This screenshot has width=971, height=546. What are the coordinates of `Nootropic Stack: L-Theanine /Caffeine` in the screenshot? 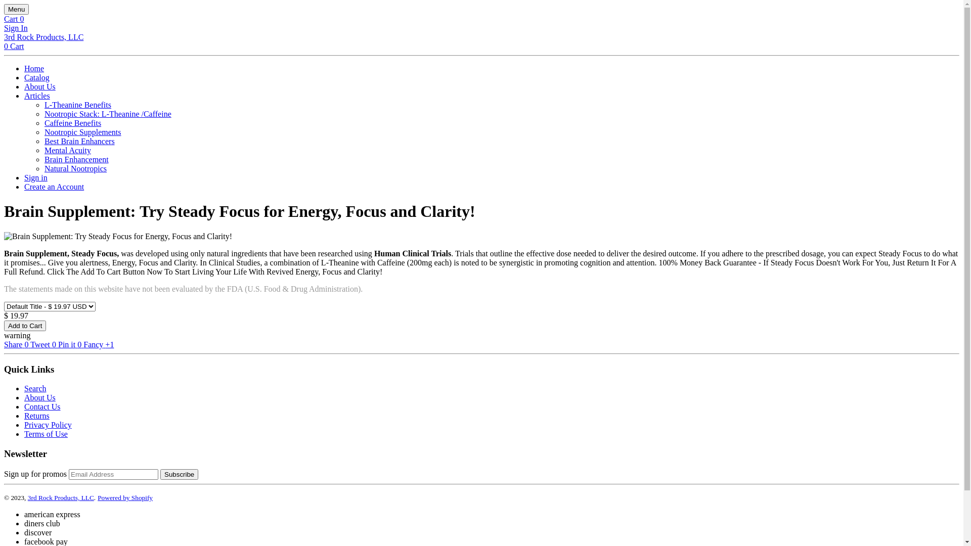 It's located at (108, 114).